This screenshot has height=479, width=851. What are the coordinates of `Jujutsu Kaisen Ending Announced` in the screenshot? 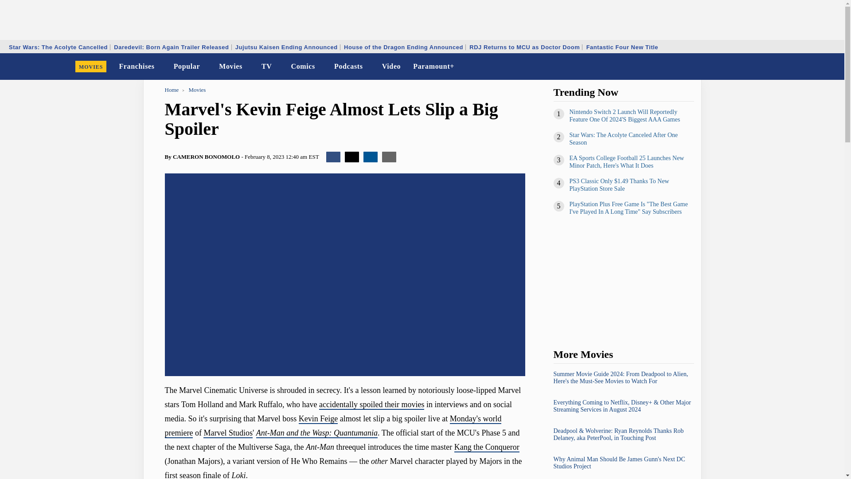 It's located at (286, 47).